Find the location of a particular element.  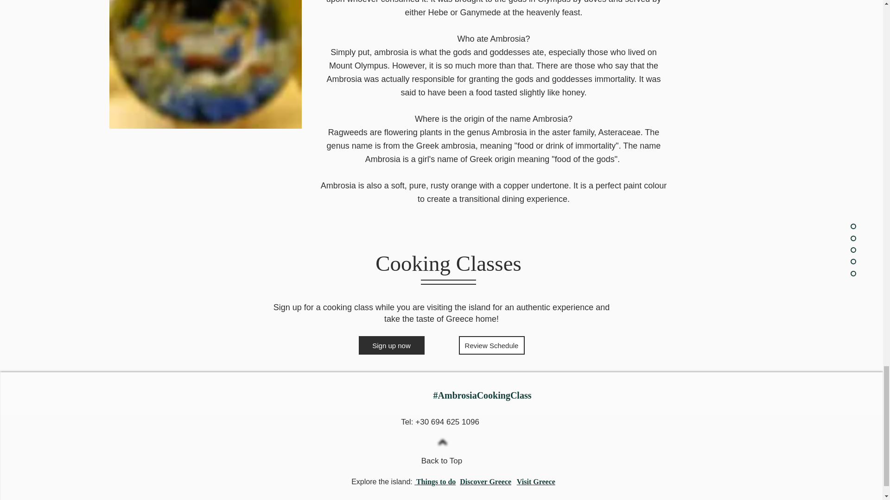

Review Schedule is located at coordinates (492, 345).